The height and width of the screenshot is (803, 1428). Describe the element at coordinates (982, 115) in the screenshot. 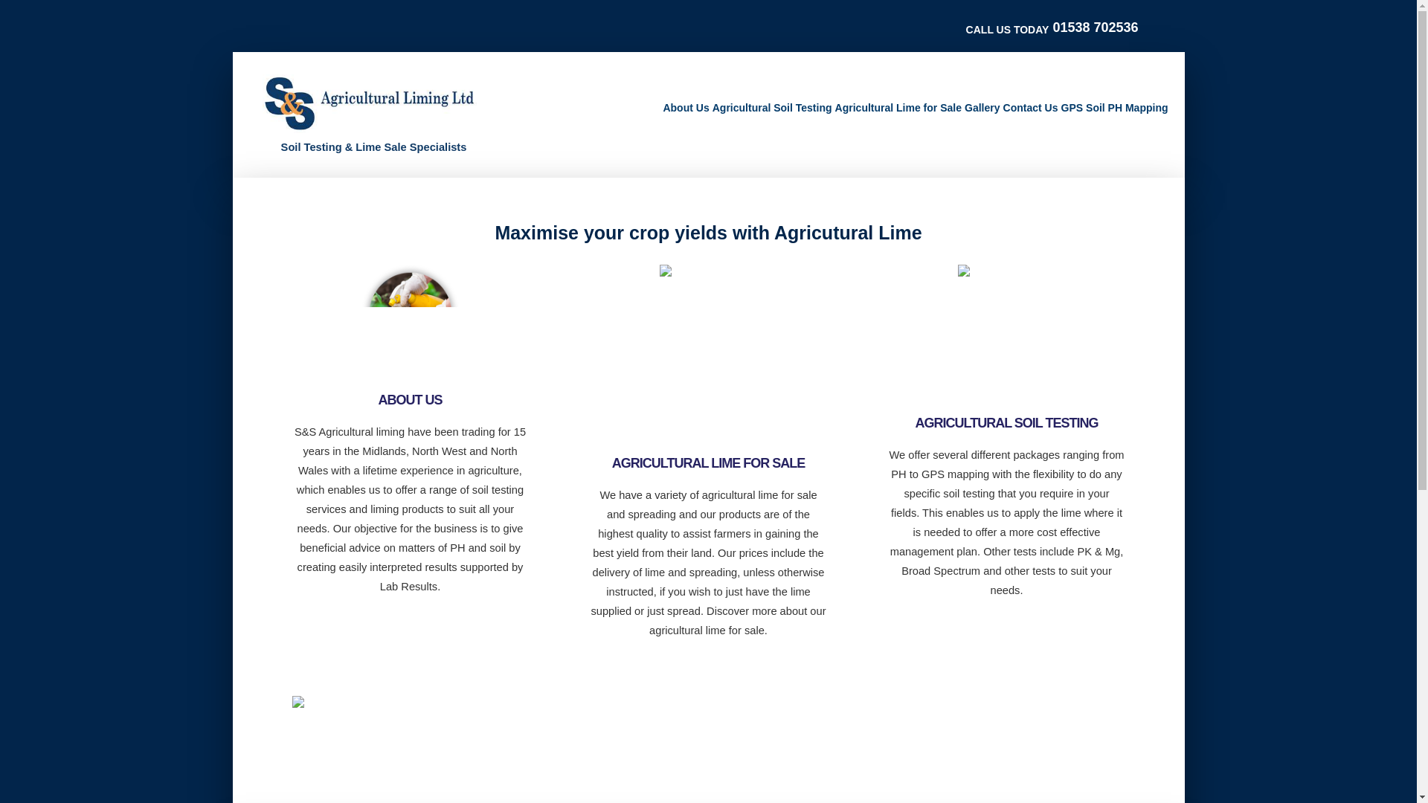

I see `Gallery` at that location.